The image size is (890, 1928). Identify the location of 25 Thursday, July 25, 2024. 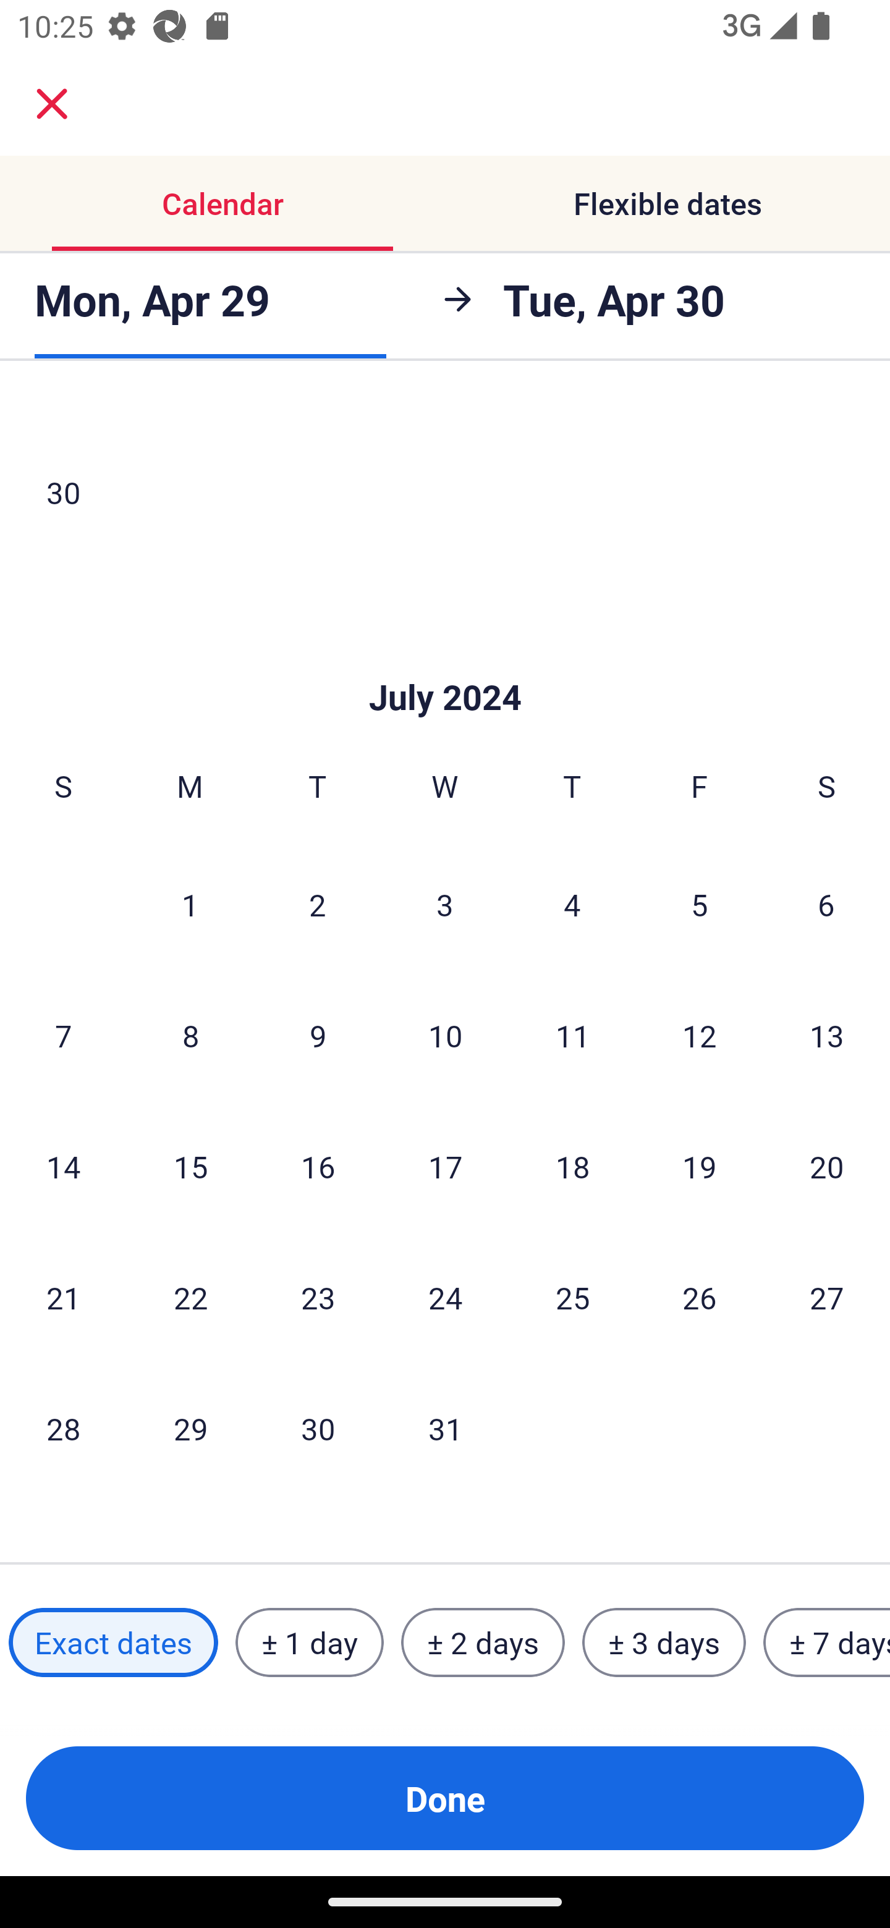
(572, 1297).